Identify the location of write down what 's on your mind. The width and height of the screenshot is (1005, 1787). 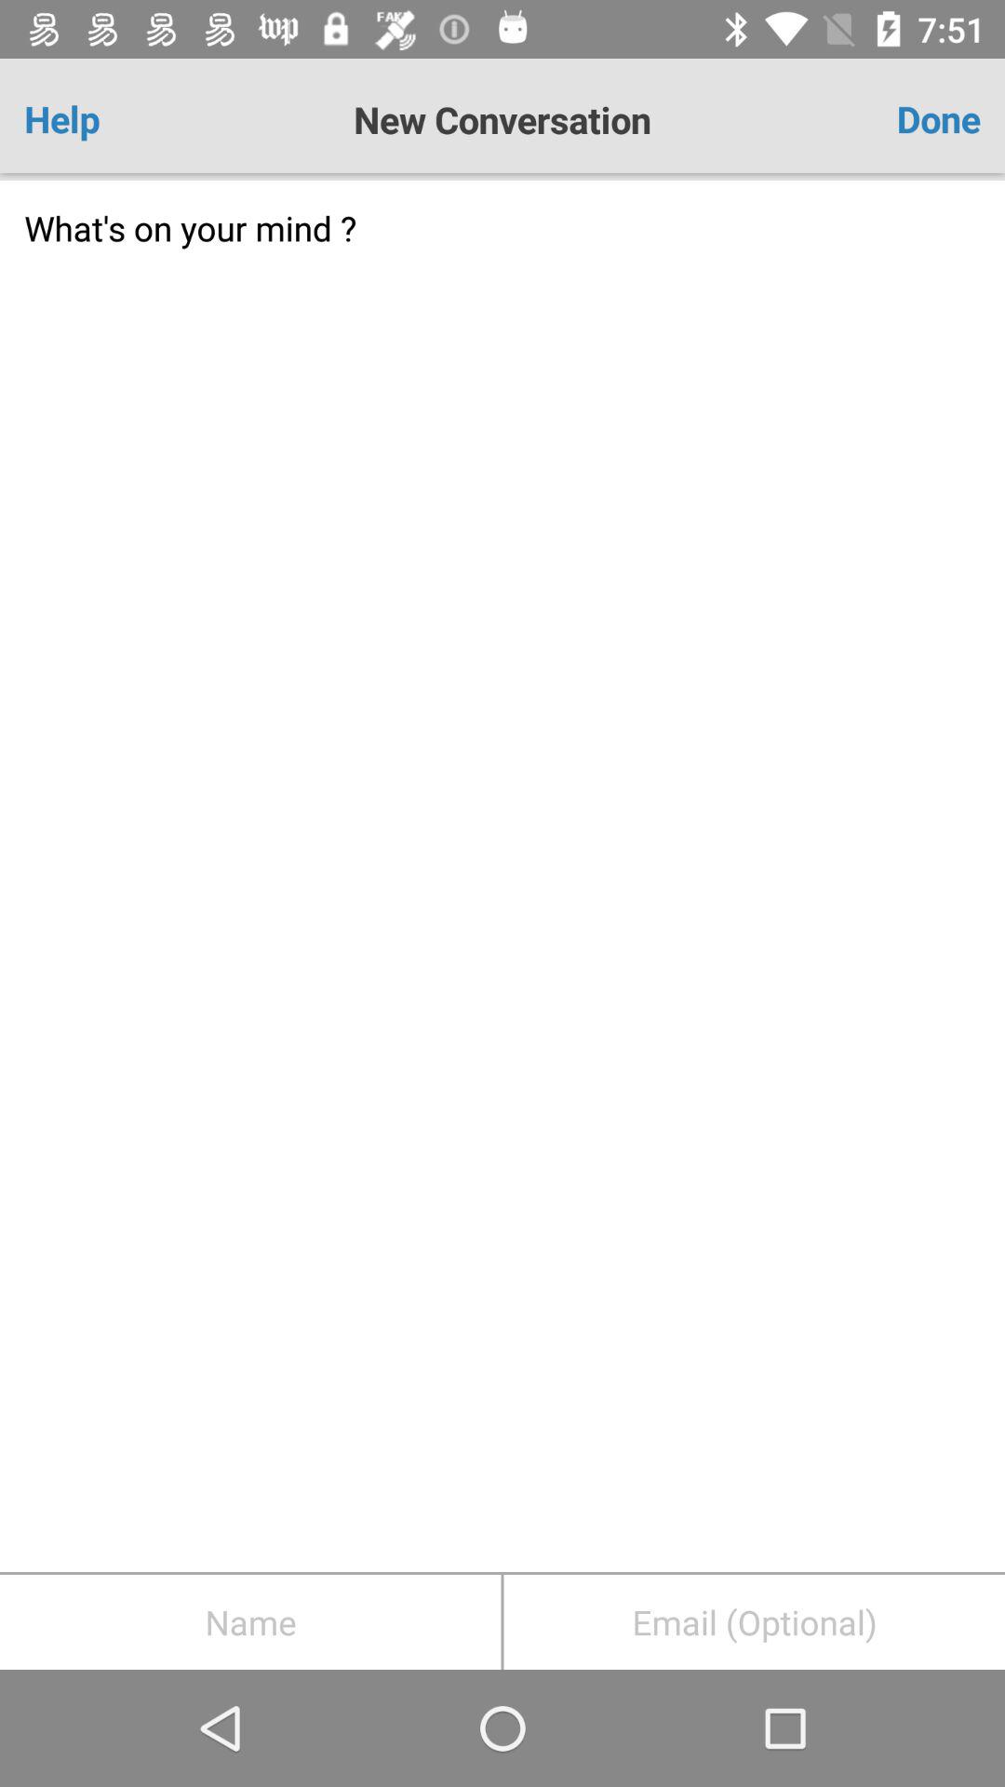
(502, 877).